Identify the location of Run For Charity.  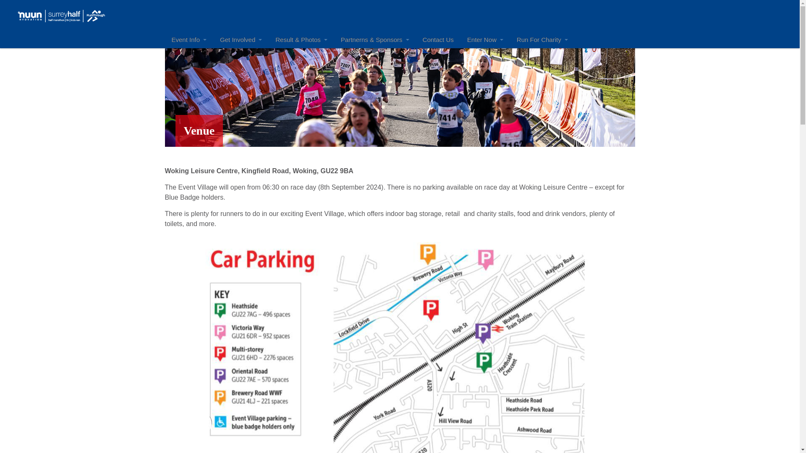
(542, 39).